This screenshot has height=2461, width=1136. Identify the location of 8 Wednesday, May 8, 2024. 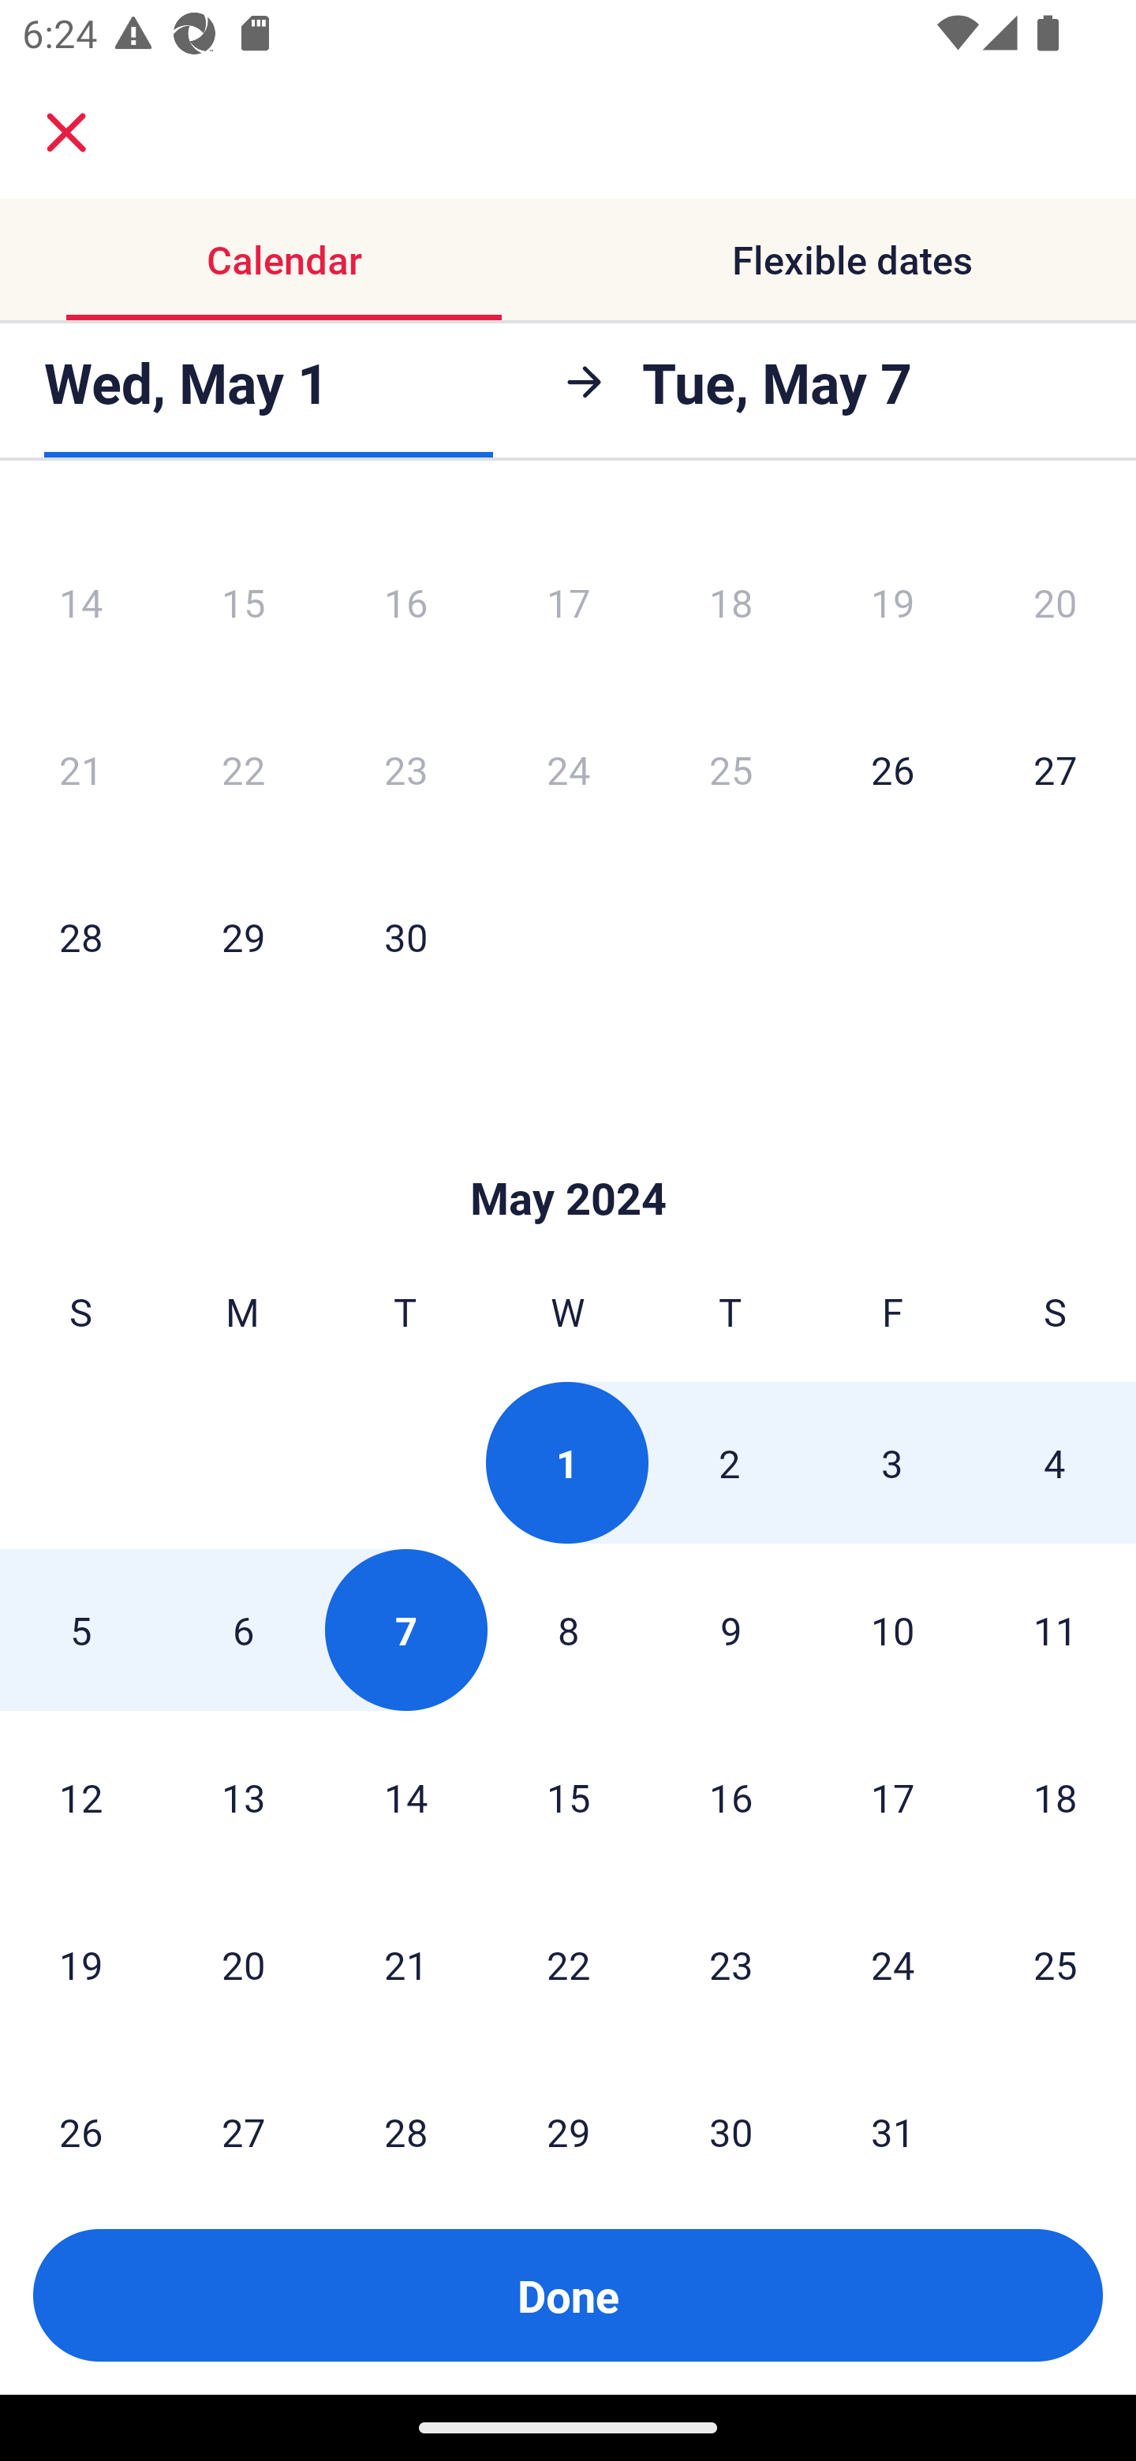
(568, 1629).